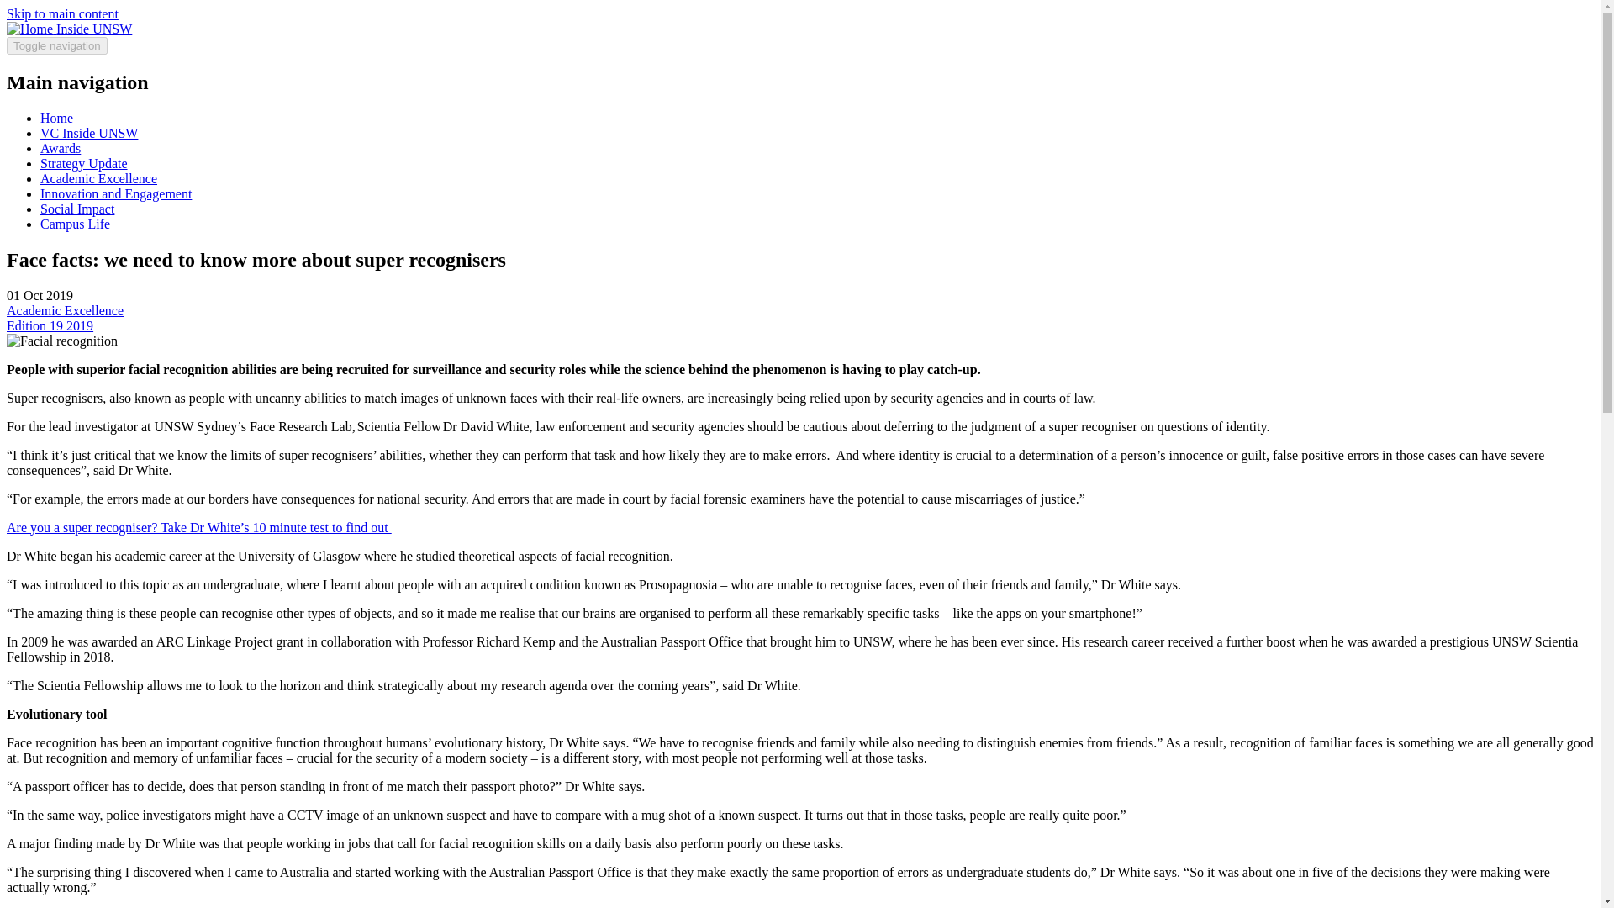  Describe the element at coordinates (84, 163) in the screenshot. I see `Strategy Update` at that location.